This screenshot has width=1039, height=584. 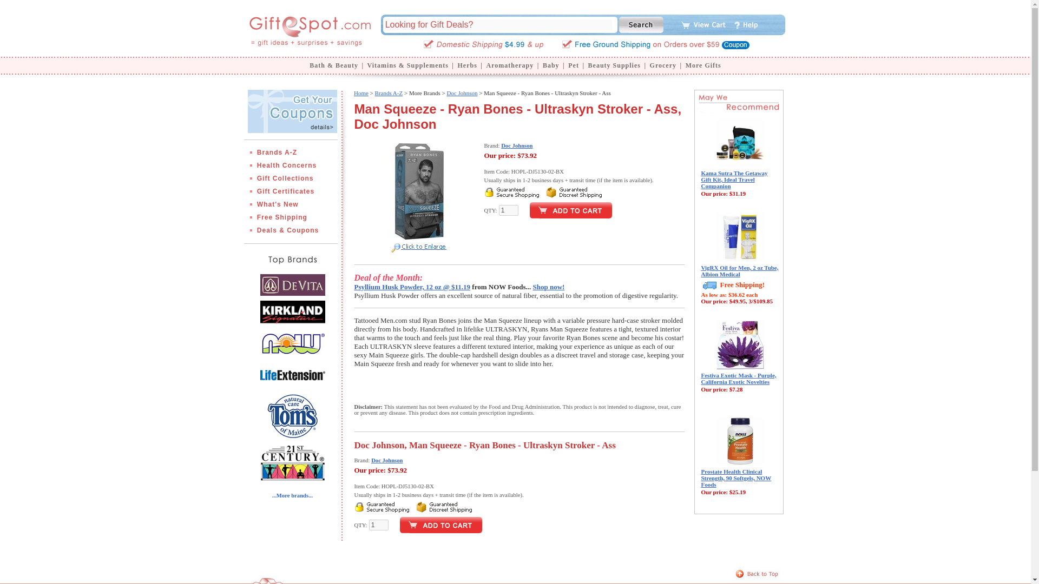 I want to click on Pet, so click(x=574, y=65).